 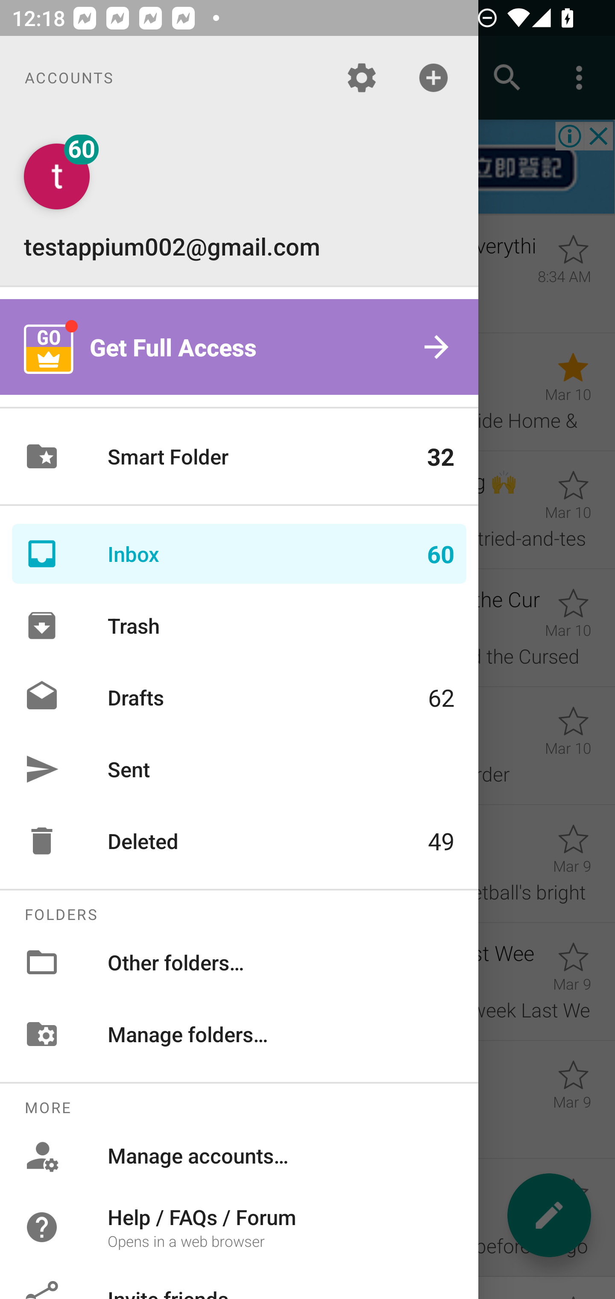 I want to click on Manage folders…, so click(x=239, y=1034).